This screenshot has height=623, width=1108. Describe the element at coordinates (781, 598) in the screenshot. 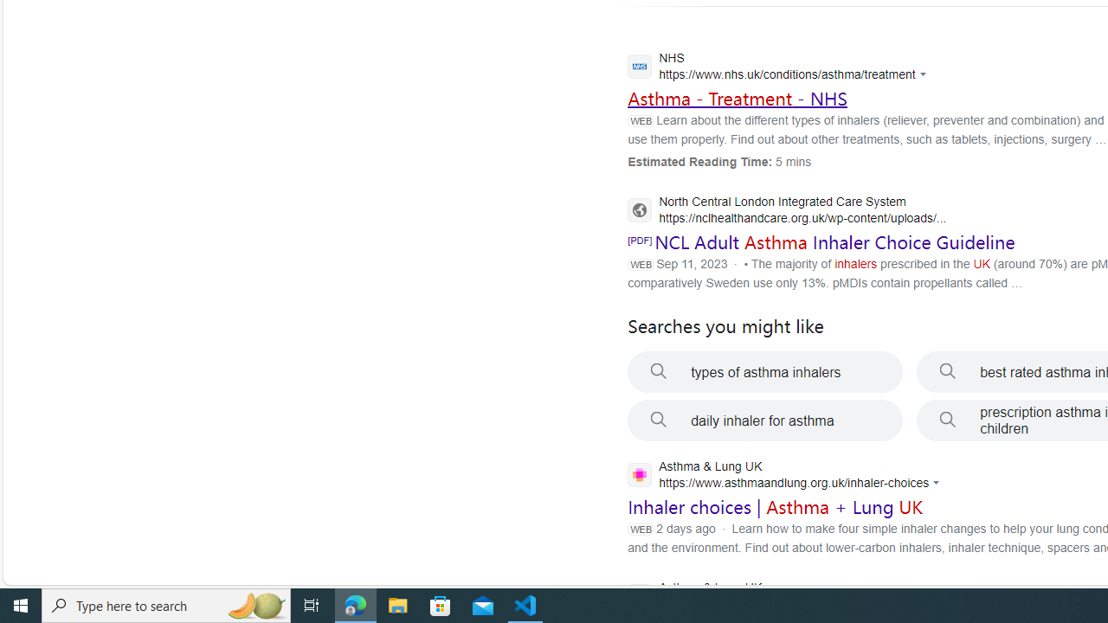

I see `Asthma & Lung UK` at that location.